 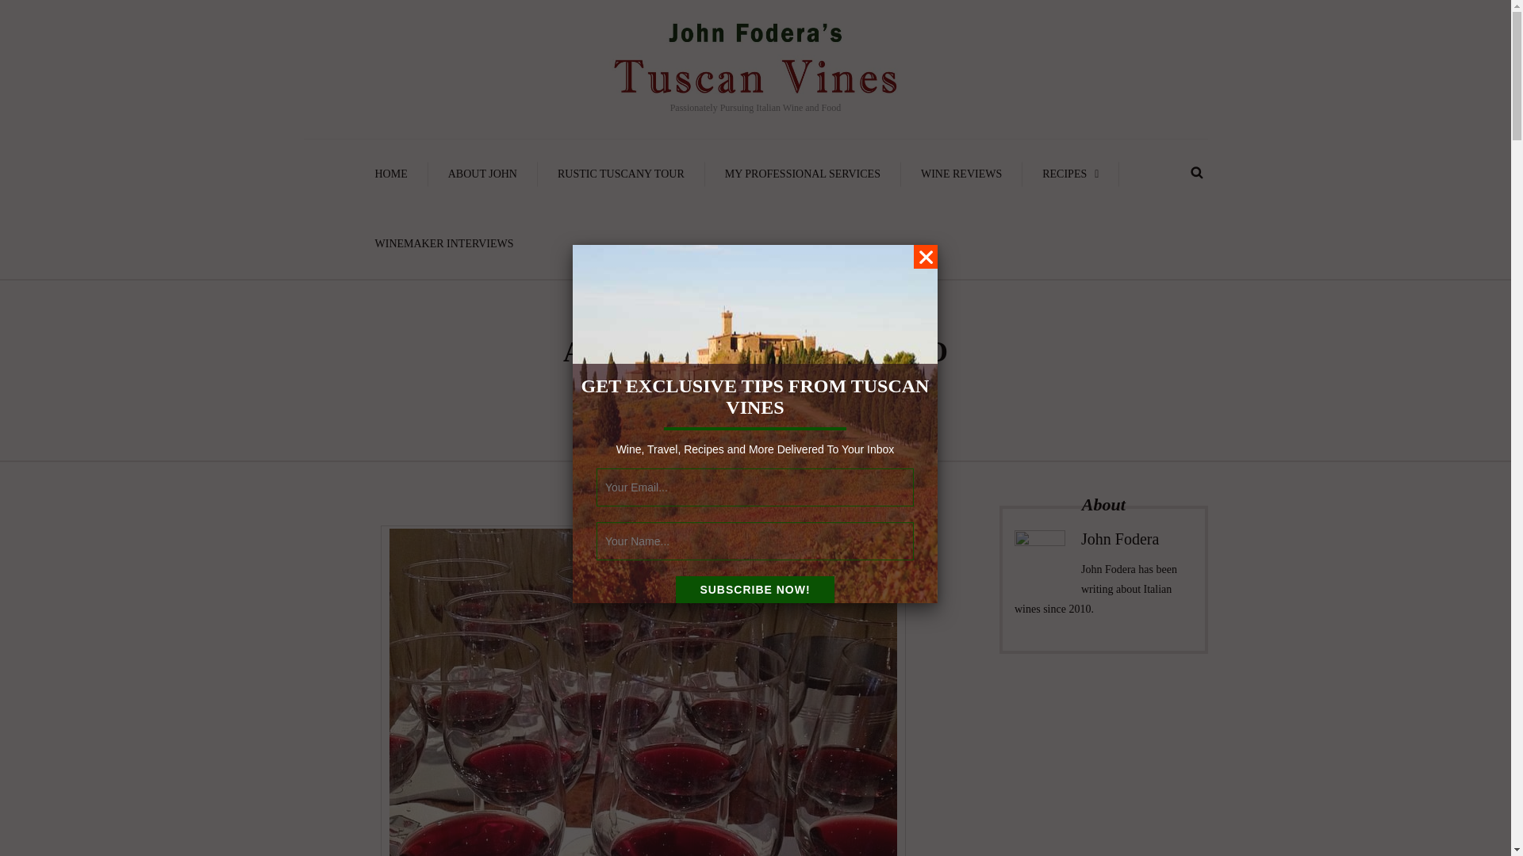 I want to click on RECIPES, so click(x=1071, y=174).